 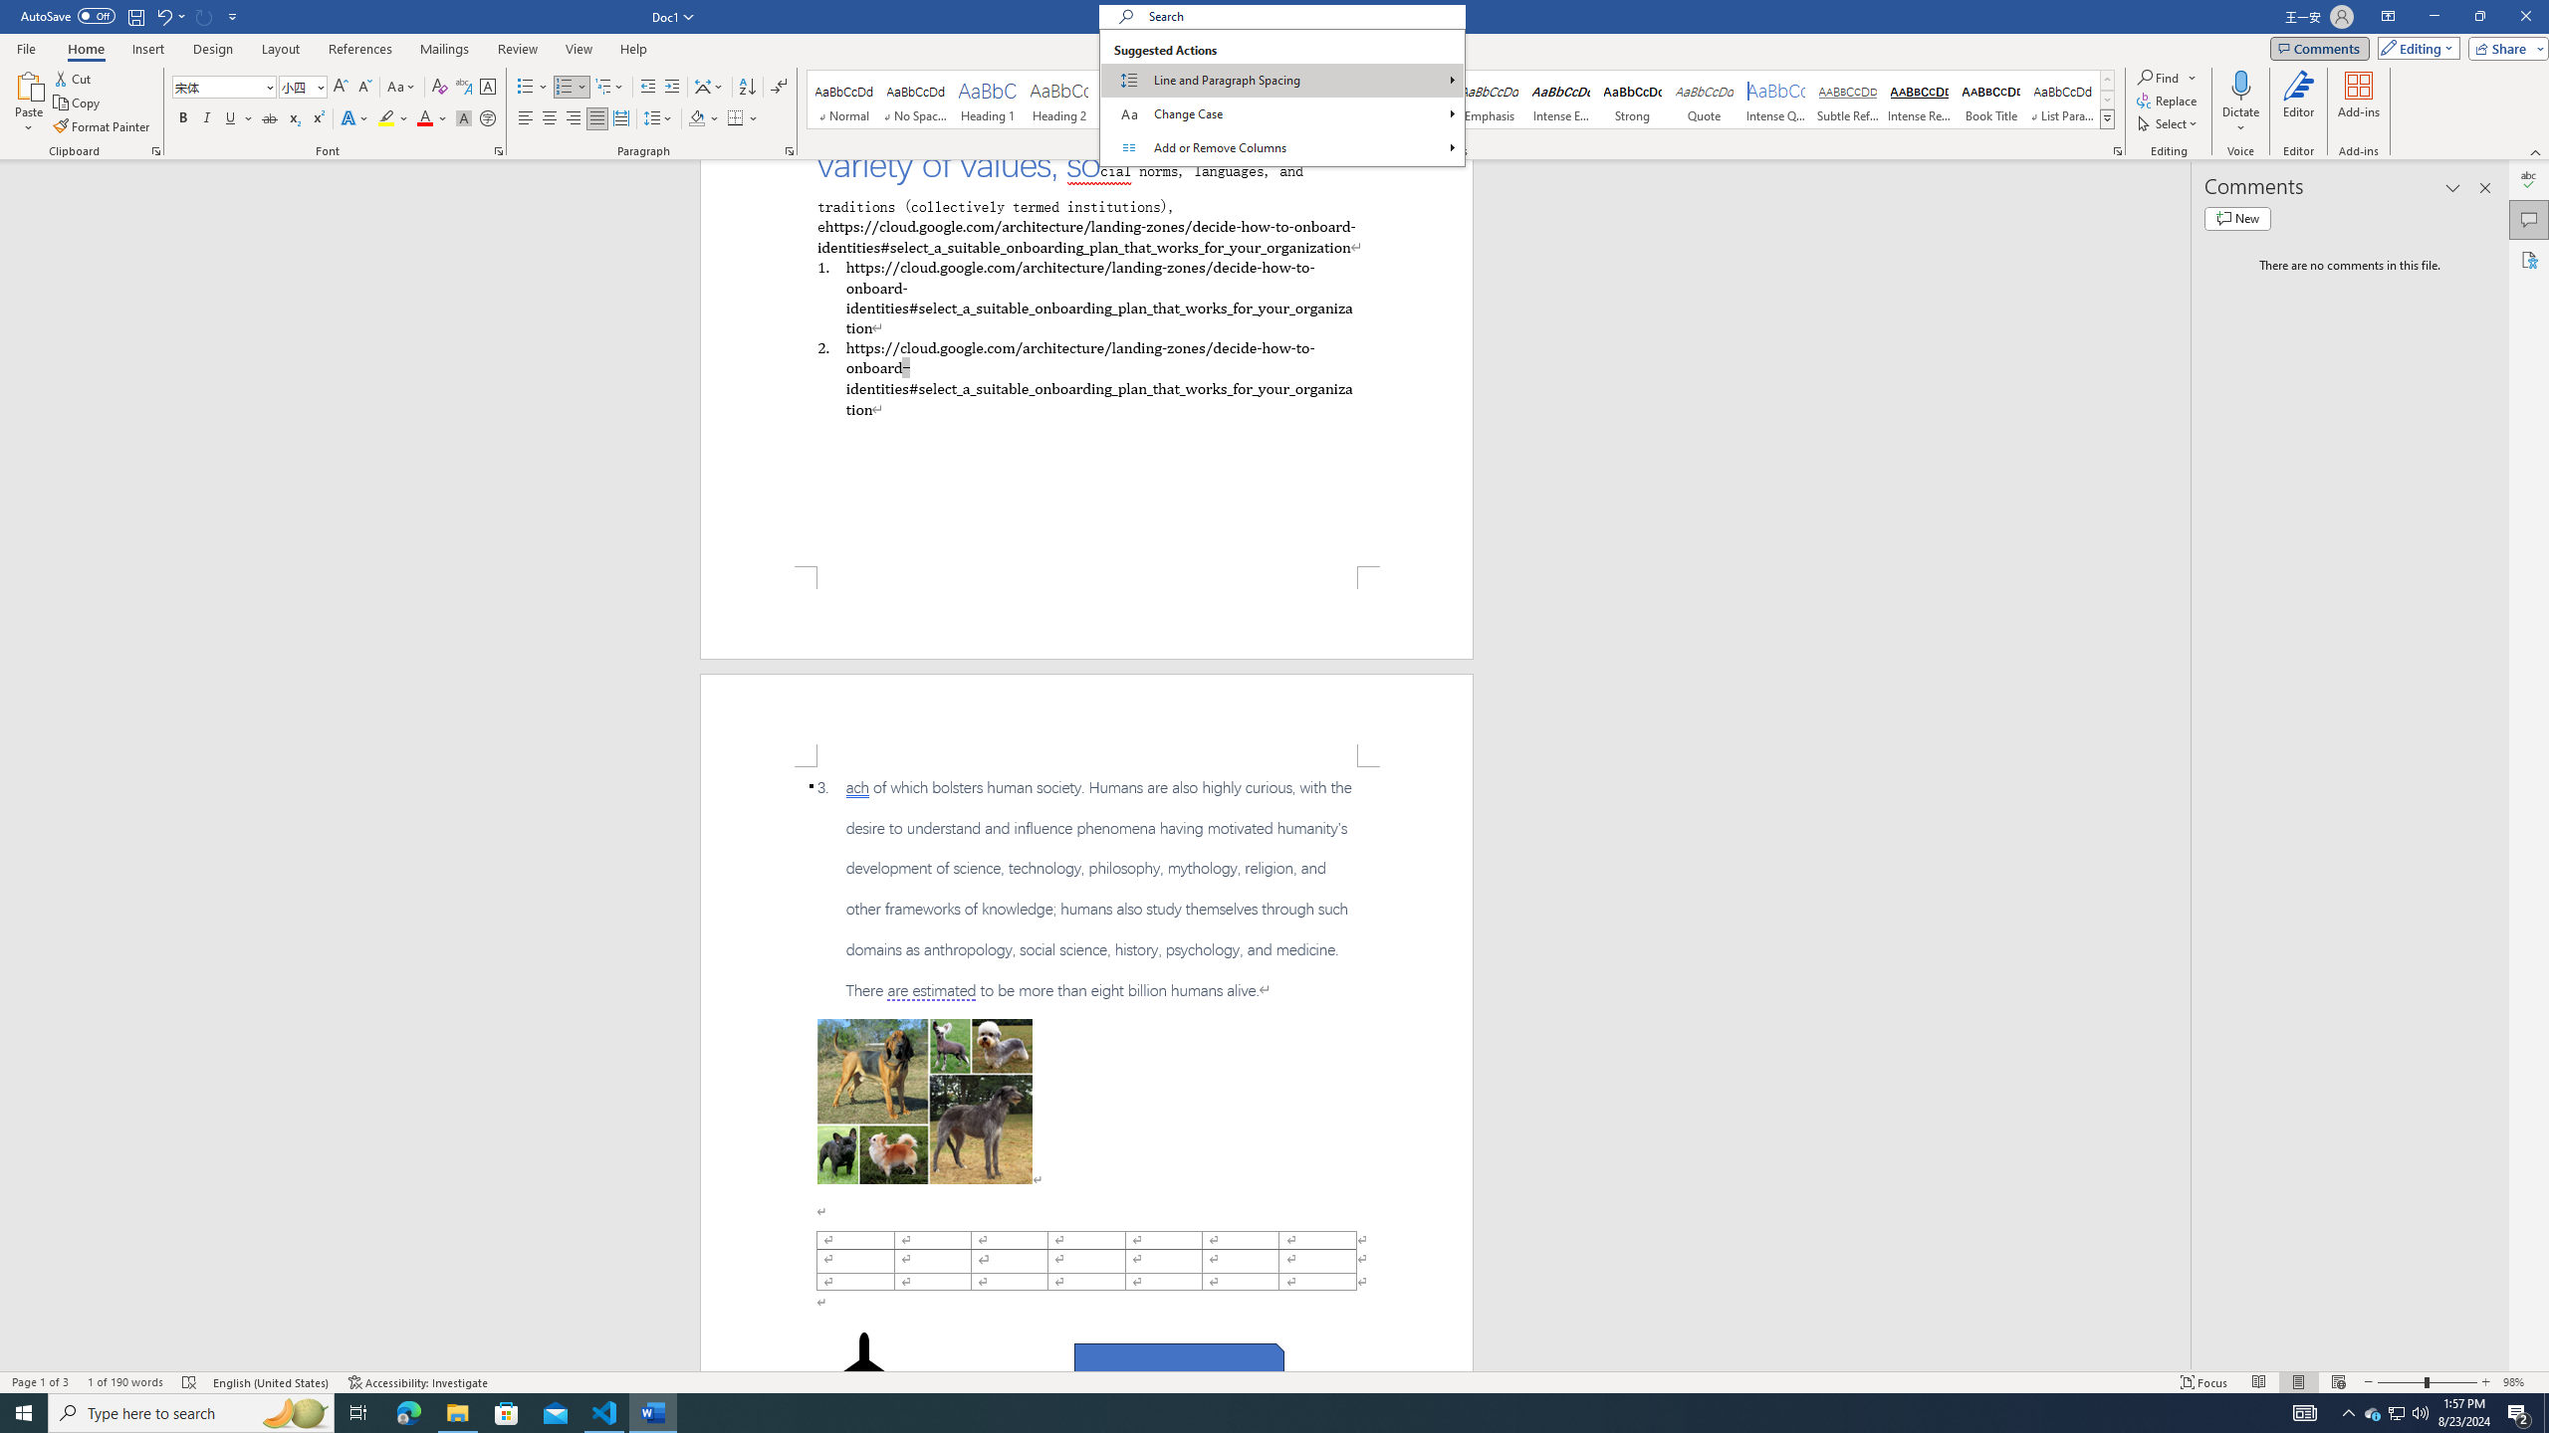 I want to click on Align Left, so click(x=526, y=119).